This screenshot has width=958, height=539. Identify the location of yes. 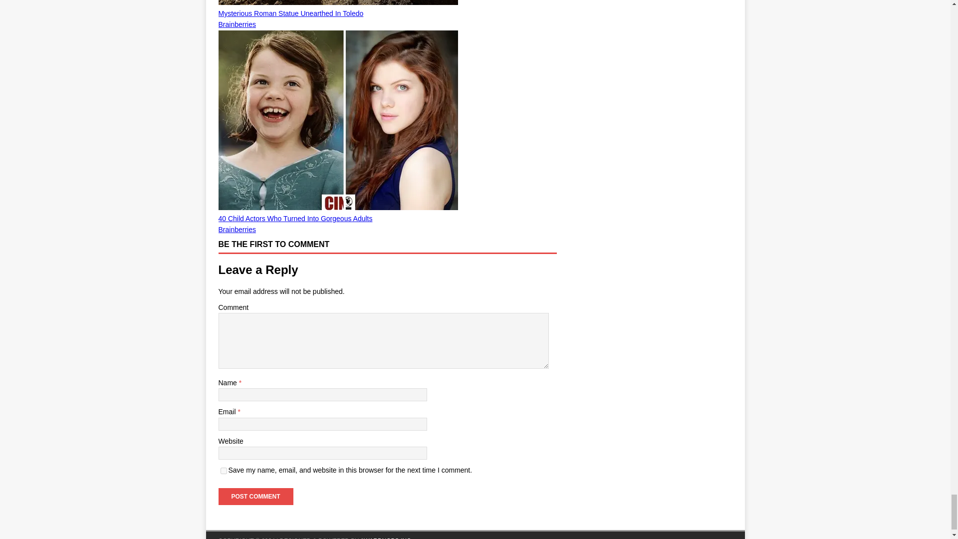
(224, 471).